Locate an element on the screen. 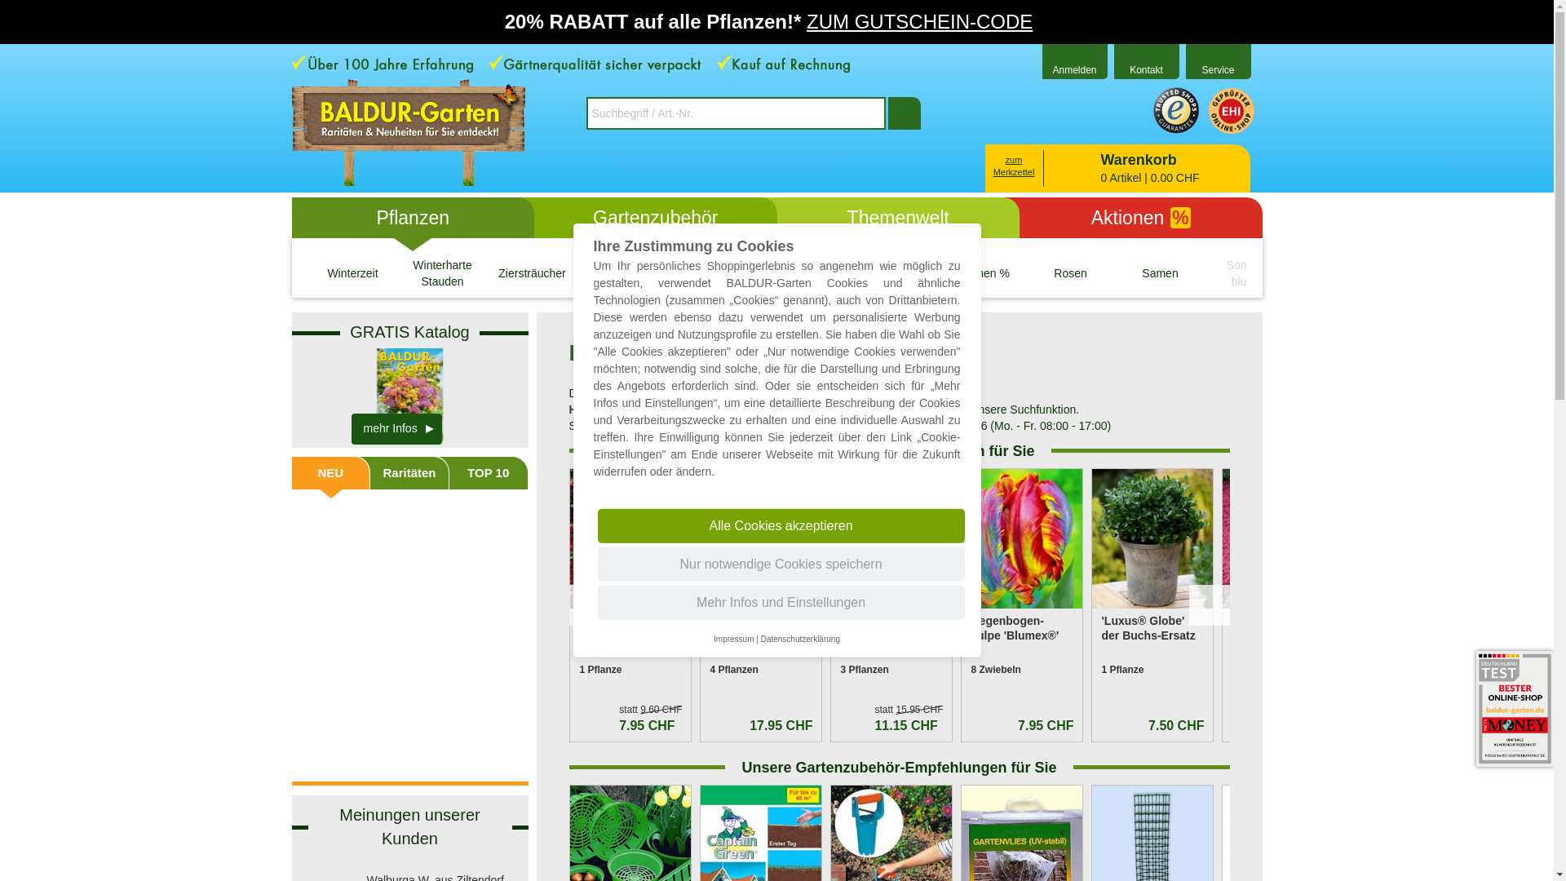 This screenshot has width=1566, height=881.   is located at coordinates (904, 113).